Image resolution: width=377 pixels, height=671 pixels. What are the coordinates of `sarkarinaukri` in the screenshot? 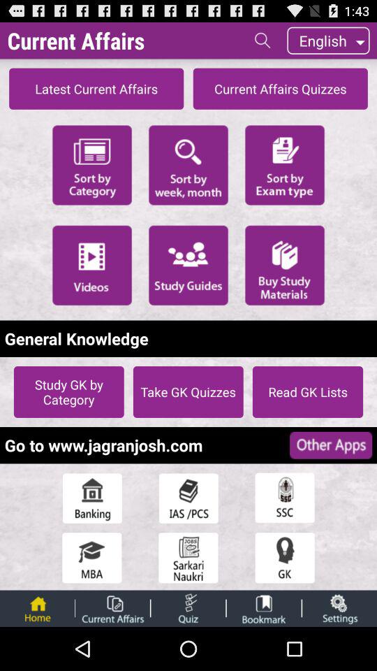 It's located at (188, 558).